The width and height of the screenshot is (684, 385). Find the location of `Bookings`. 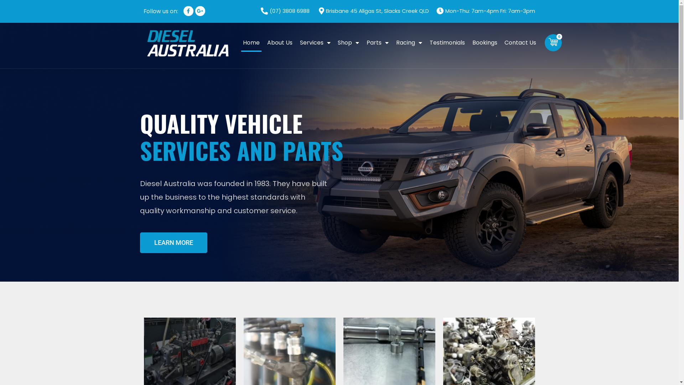

Bookings is located at coordinates (484, 43).